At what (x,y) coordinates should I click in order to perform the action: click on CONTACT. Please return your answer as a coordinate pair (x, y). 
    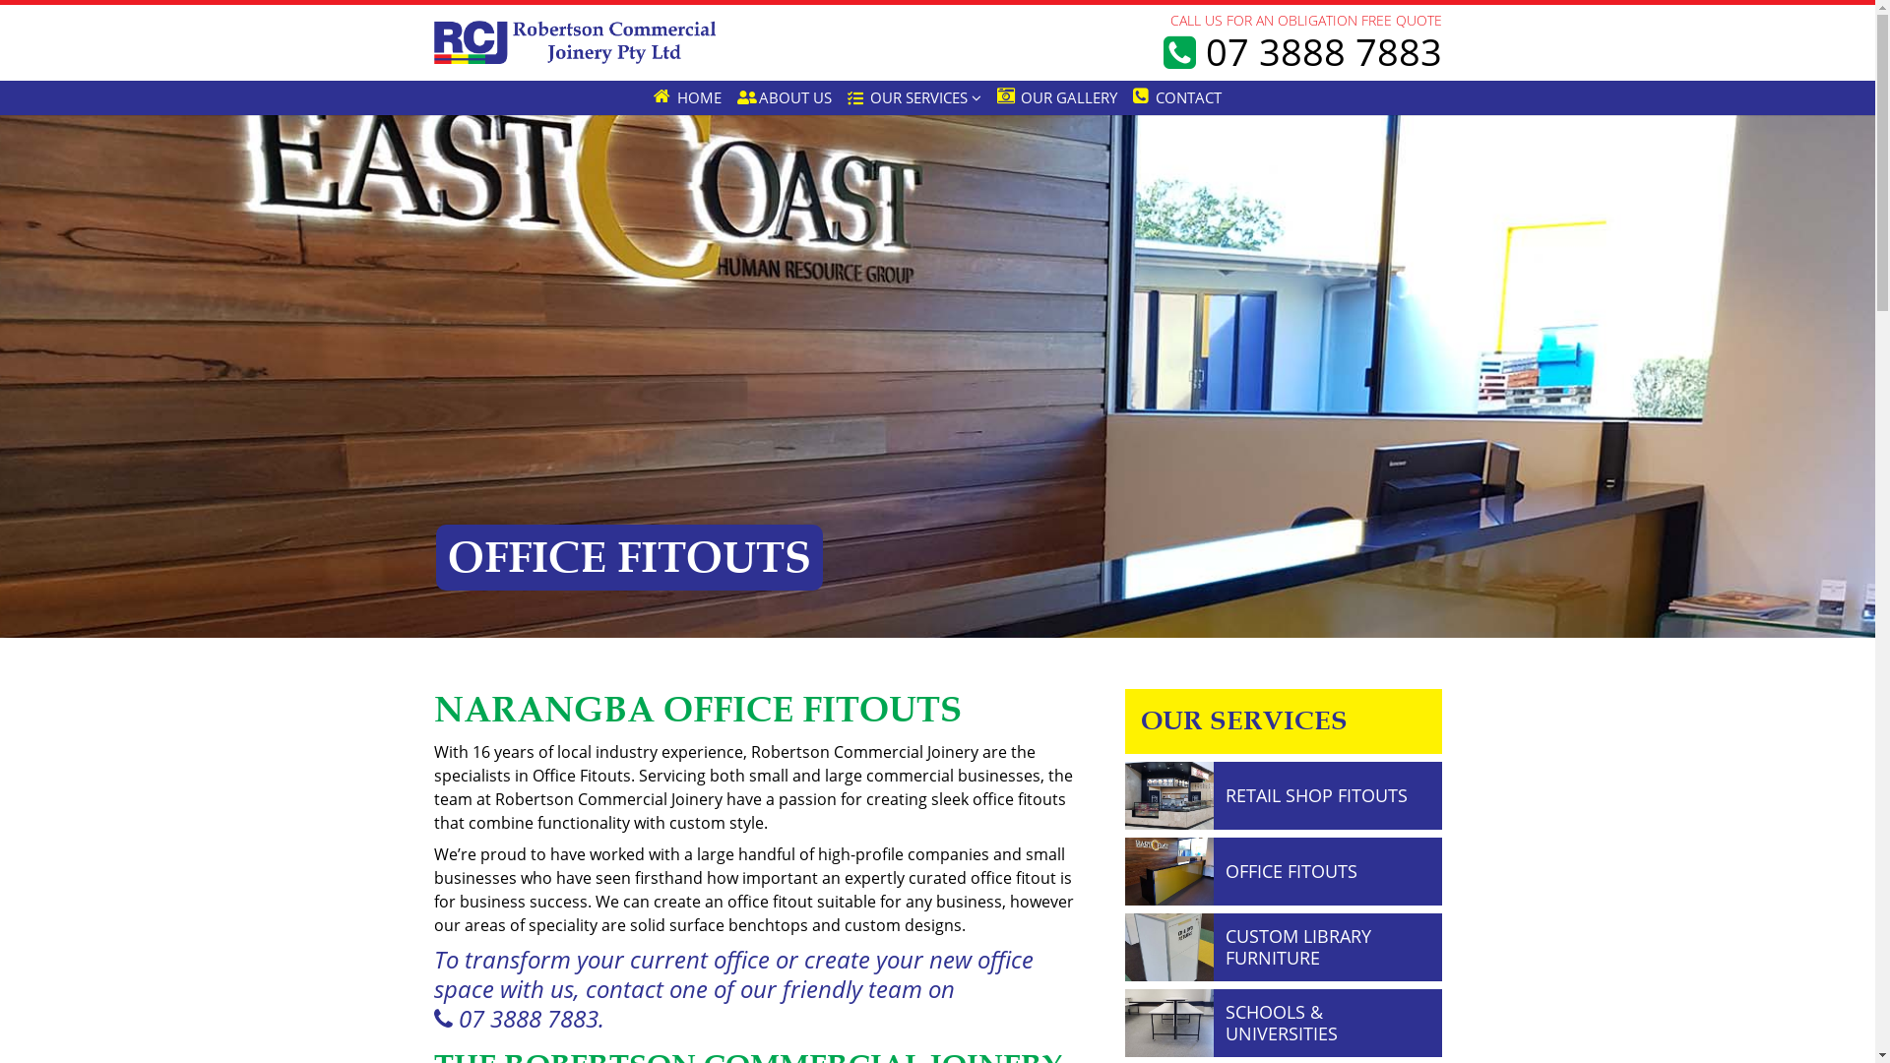
    Looking at the image, I should click on (1177, 98).